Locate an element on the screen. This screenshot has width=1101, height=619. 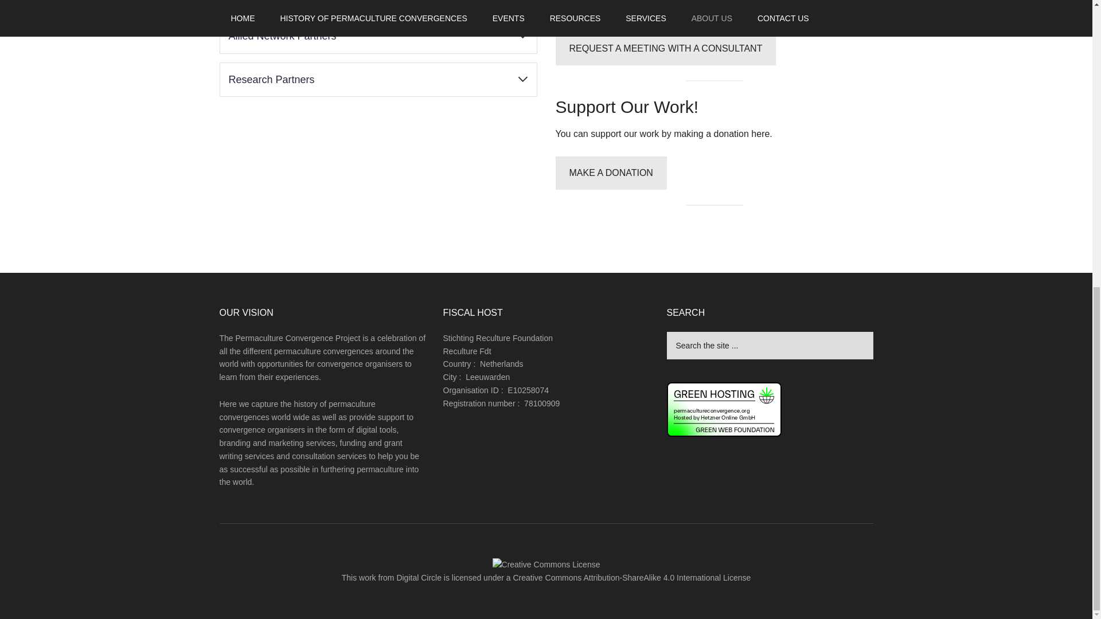
Link is located at coordinates (231, 246).